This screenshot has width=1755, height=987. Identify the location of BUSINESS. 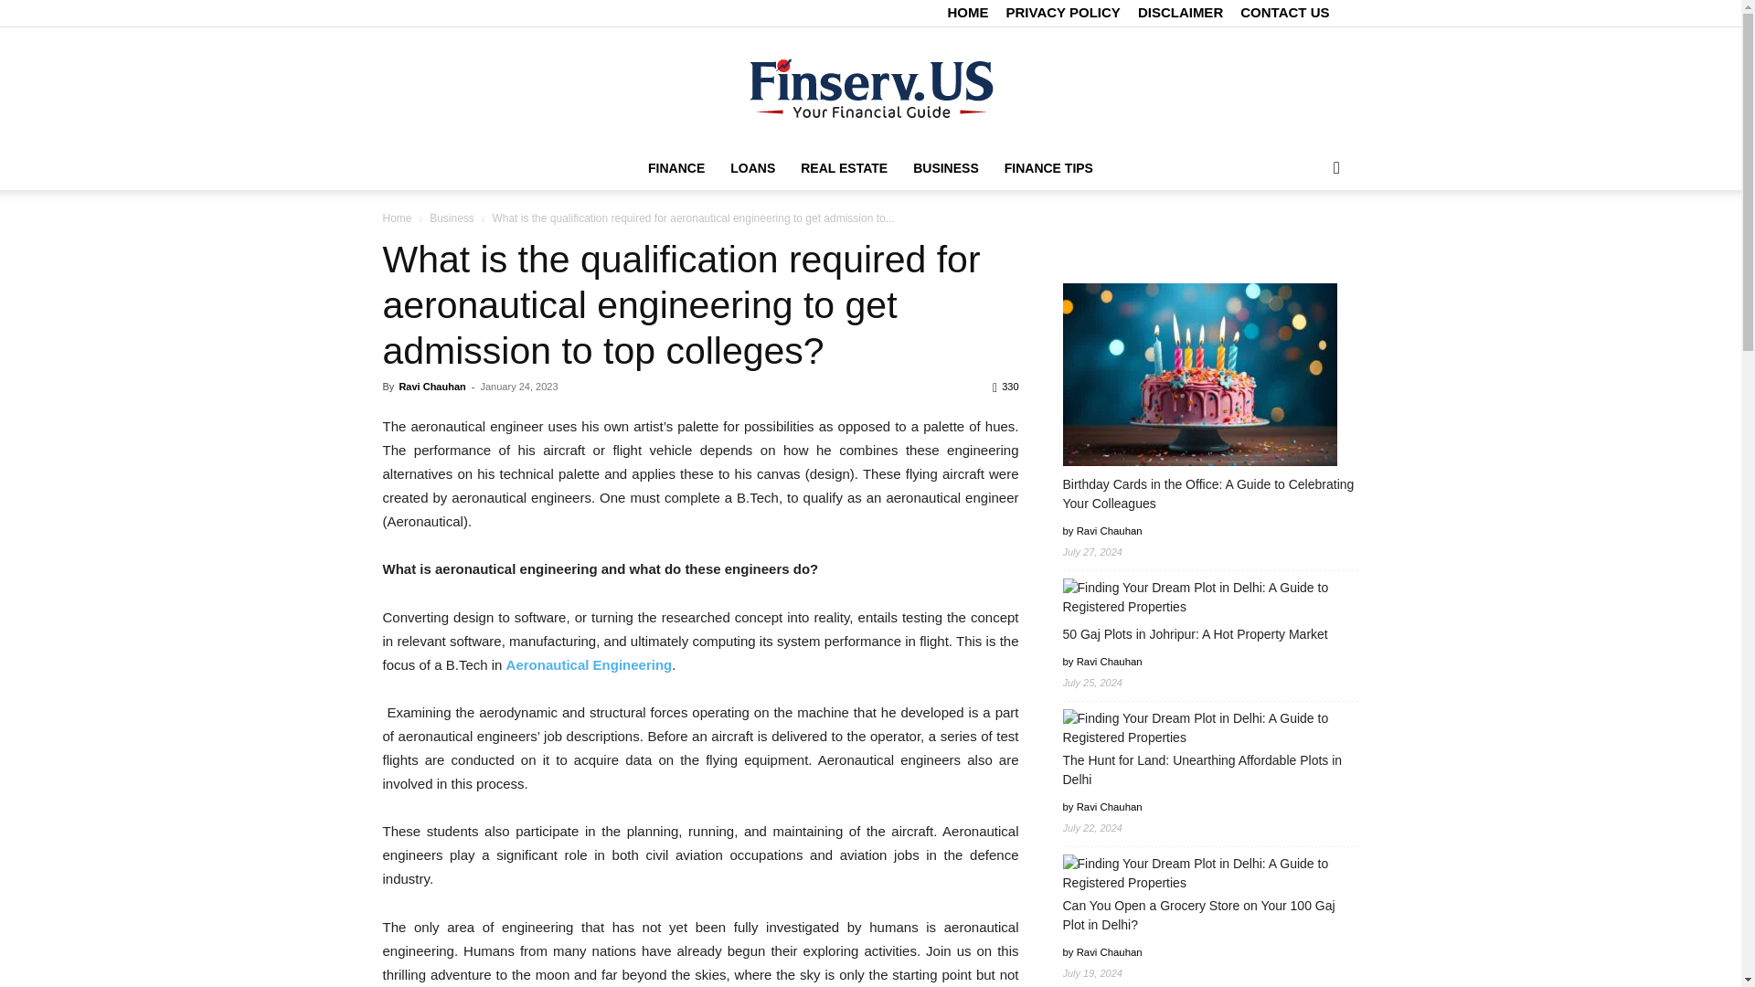
(945, 168).